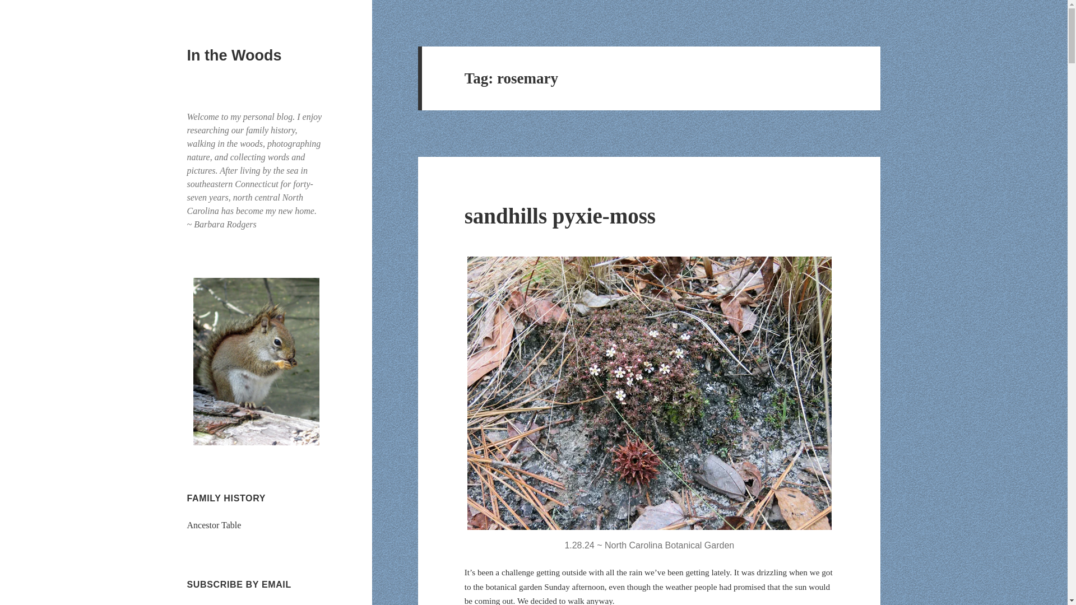  What do you see at coordinates (214, 525) in the screenshot?
I see `Ancestor Table` at bounding box center [214, 525].